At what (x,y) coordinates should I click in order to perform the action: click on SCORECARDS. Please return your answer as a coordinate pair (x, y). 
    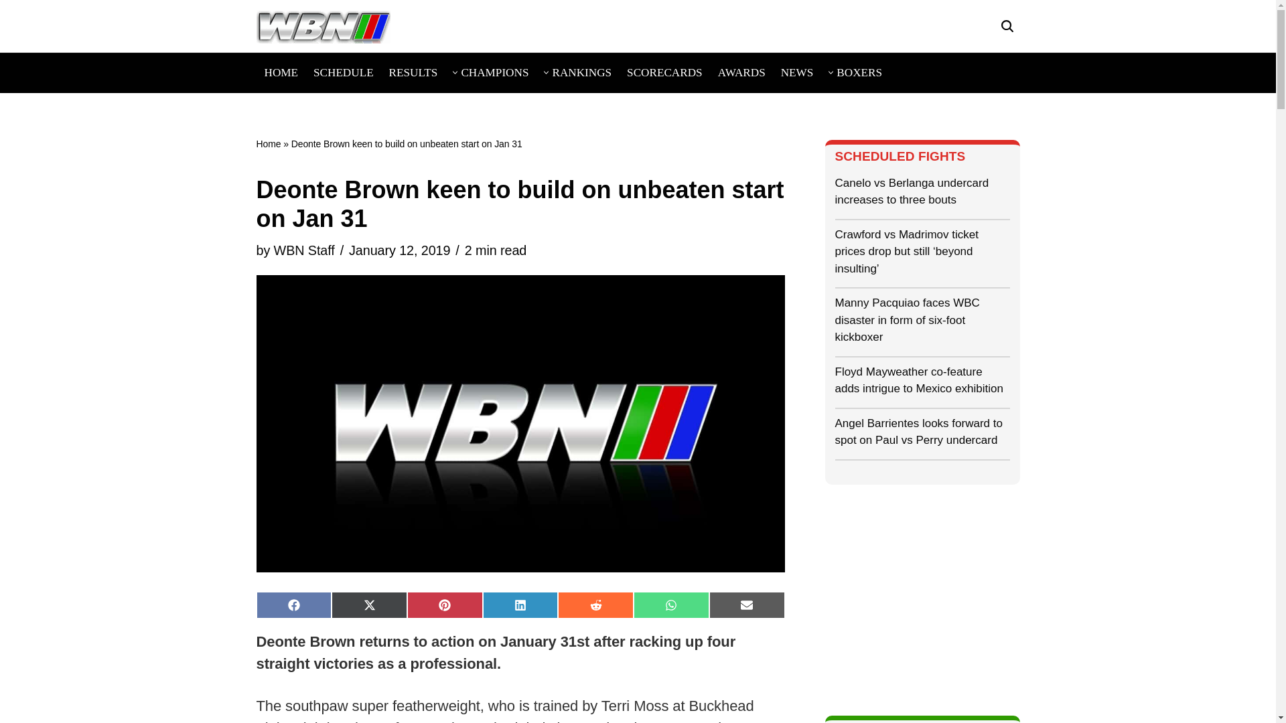
    Looking at the image, I should click on (664, 72).